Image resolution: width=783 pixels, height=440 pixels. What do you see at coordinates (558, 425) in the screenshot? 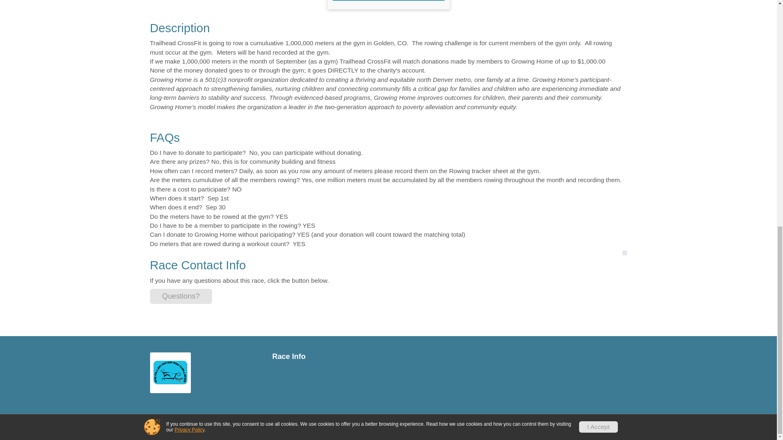
I see `Privacy Policy` at bounding box center [558, 425].